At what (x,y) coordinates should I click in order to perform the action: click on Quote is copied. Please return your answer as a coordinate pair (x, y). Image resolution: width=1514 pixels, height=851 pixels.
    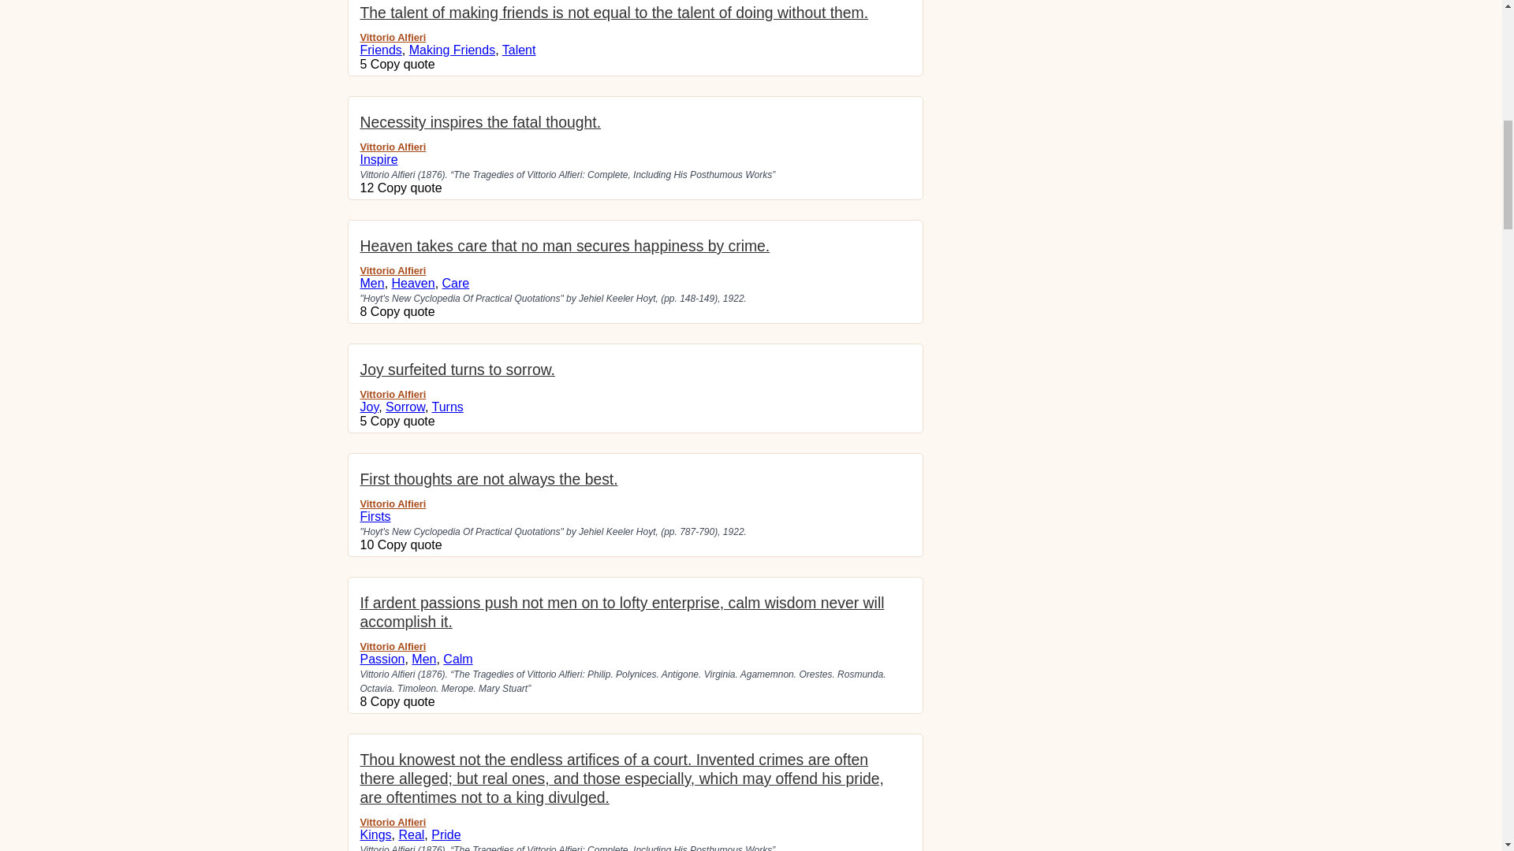
    Looking at the image, I should click on (403, 64).